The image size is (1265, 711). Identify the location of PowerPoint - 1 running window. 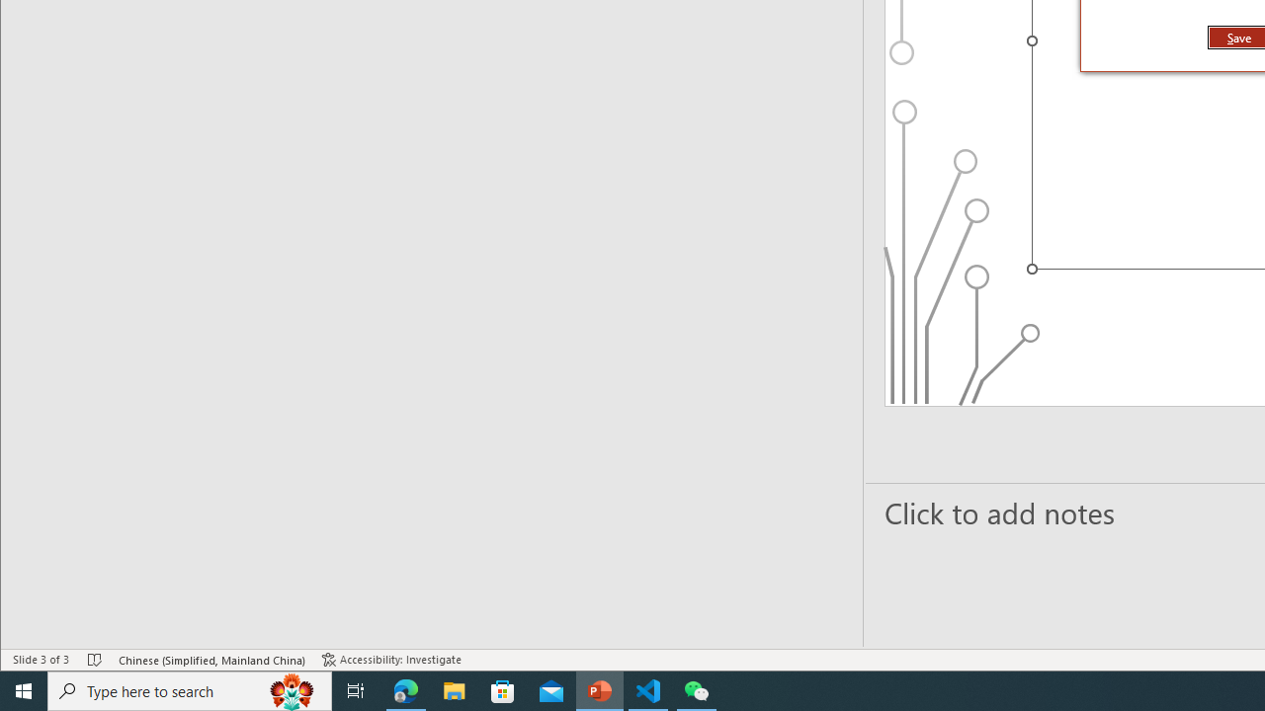
(600, 691).